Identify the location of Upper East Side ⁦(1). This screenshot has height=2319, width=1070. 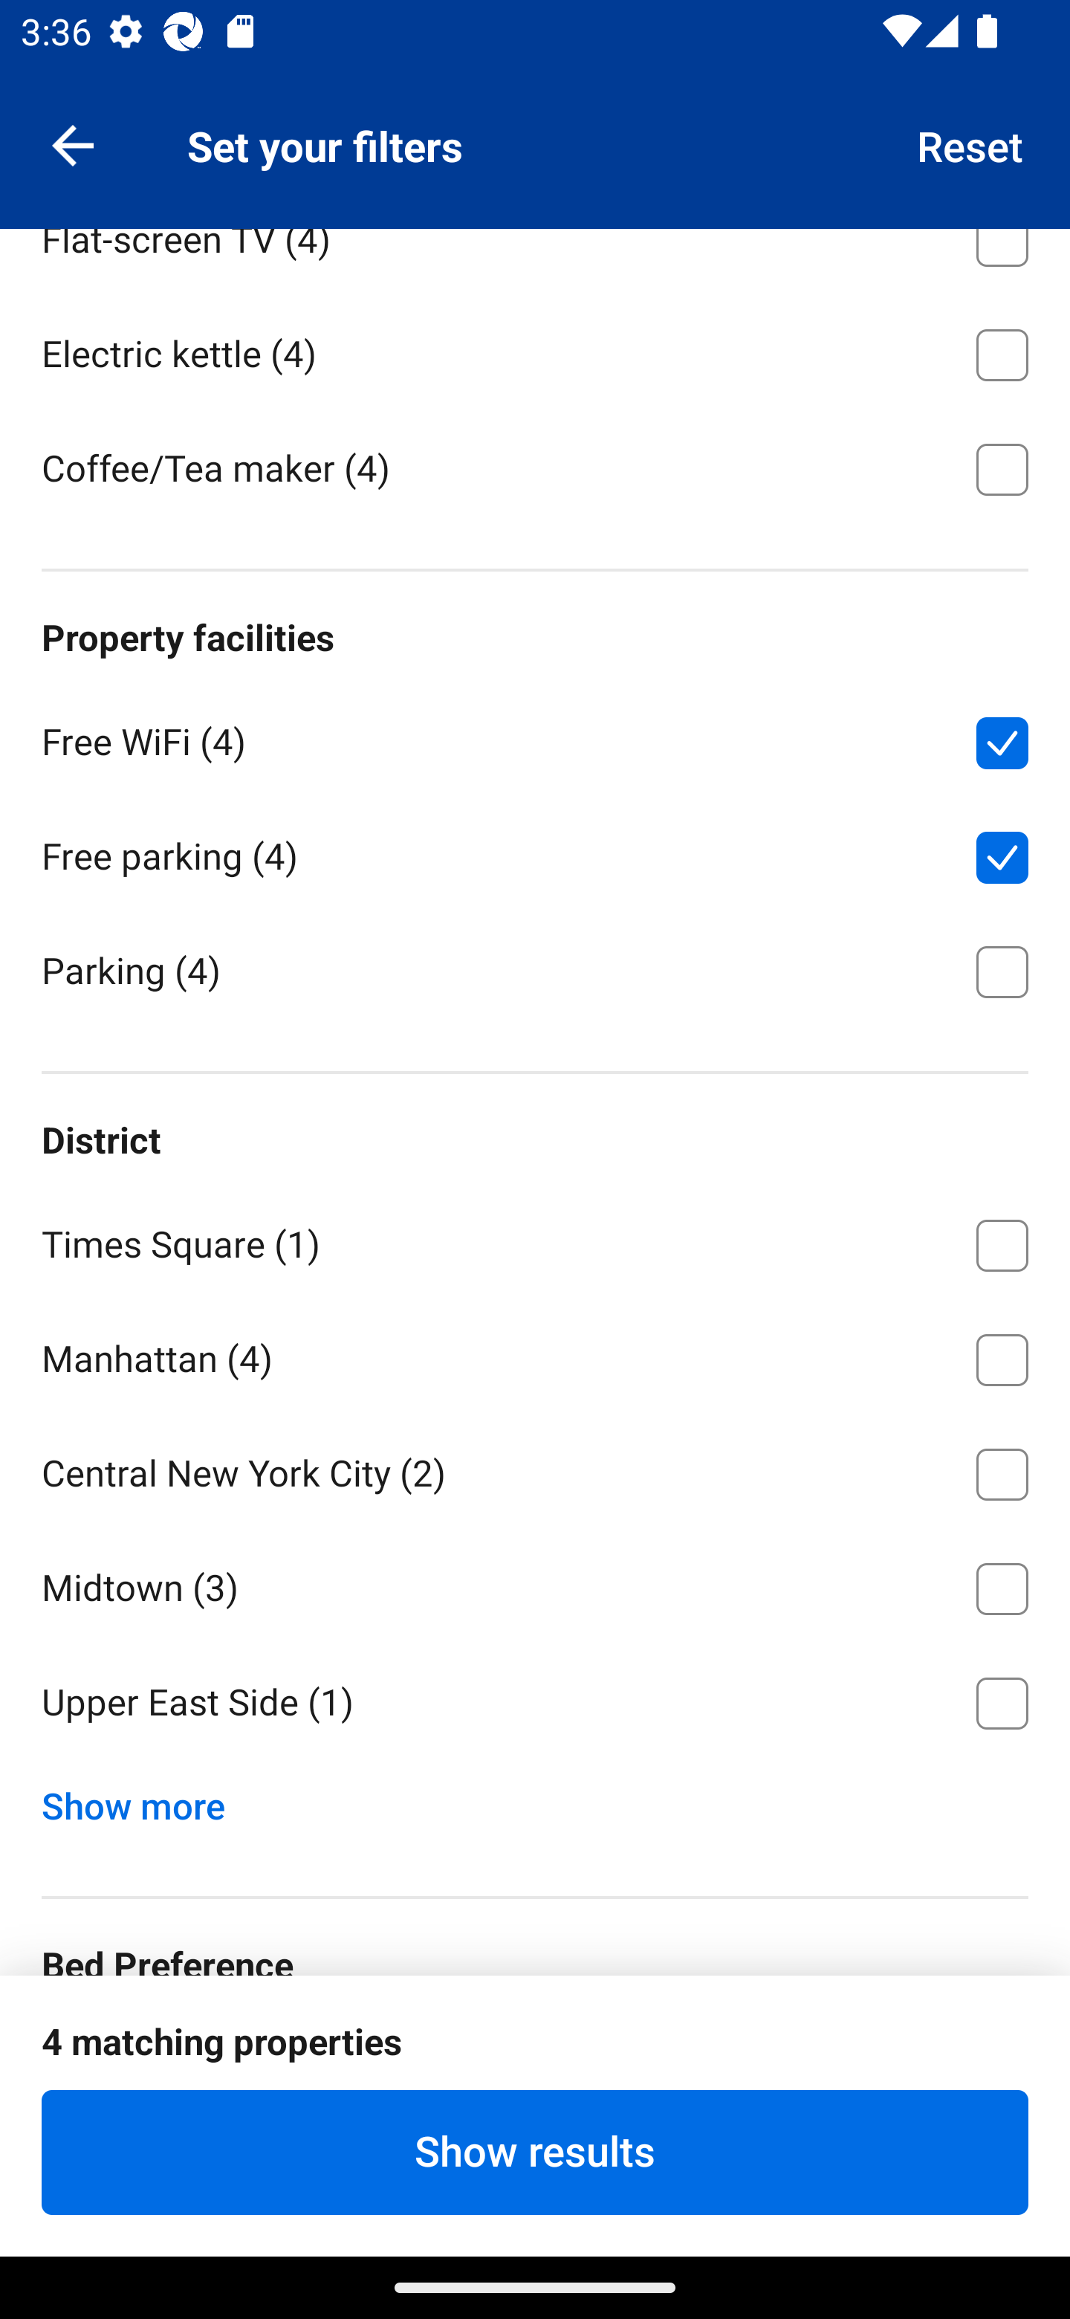
(535, 1704).